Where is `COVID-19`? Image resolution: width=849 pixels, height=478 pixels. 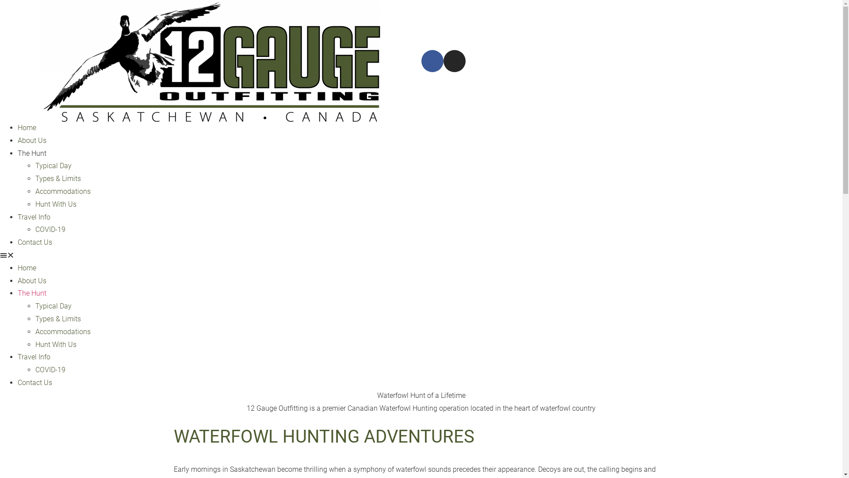 COVID-19 is located at coordinates (50, 370).